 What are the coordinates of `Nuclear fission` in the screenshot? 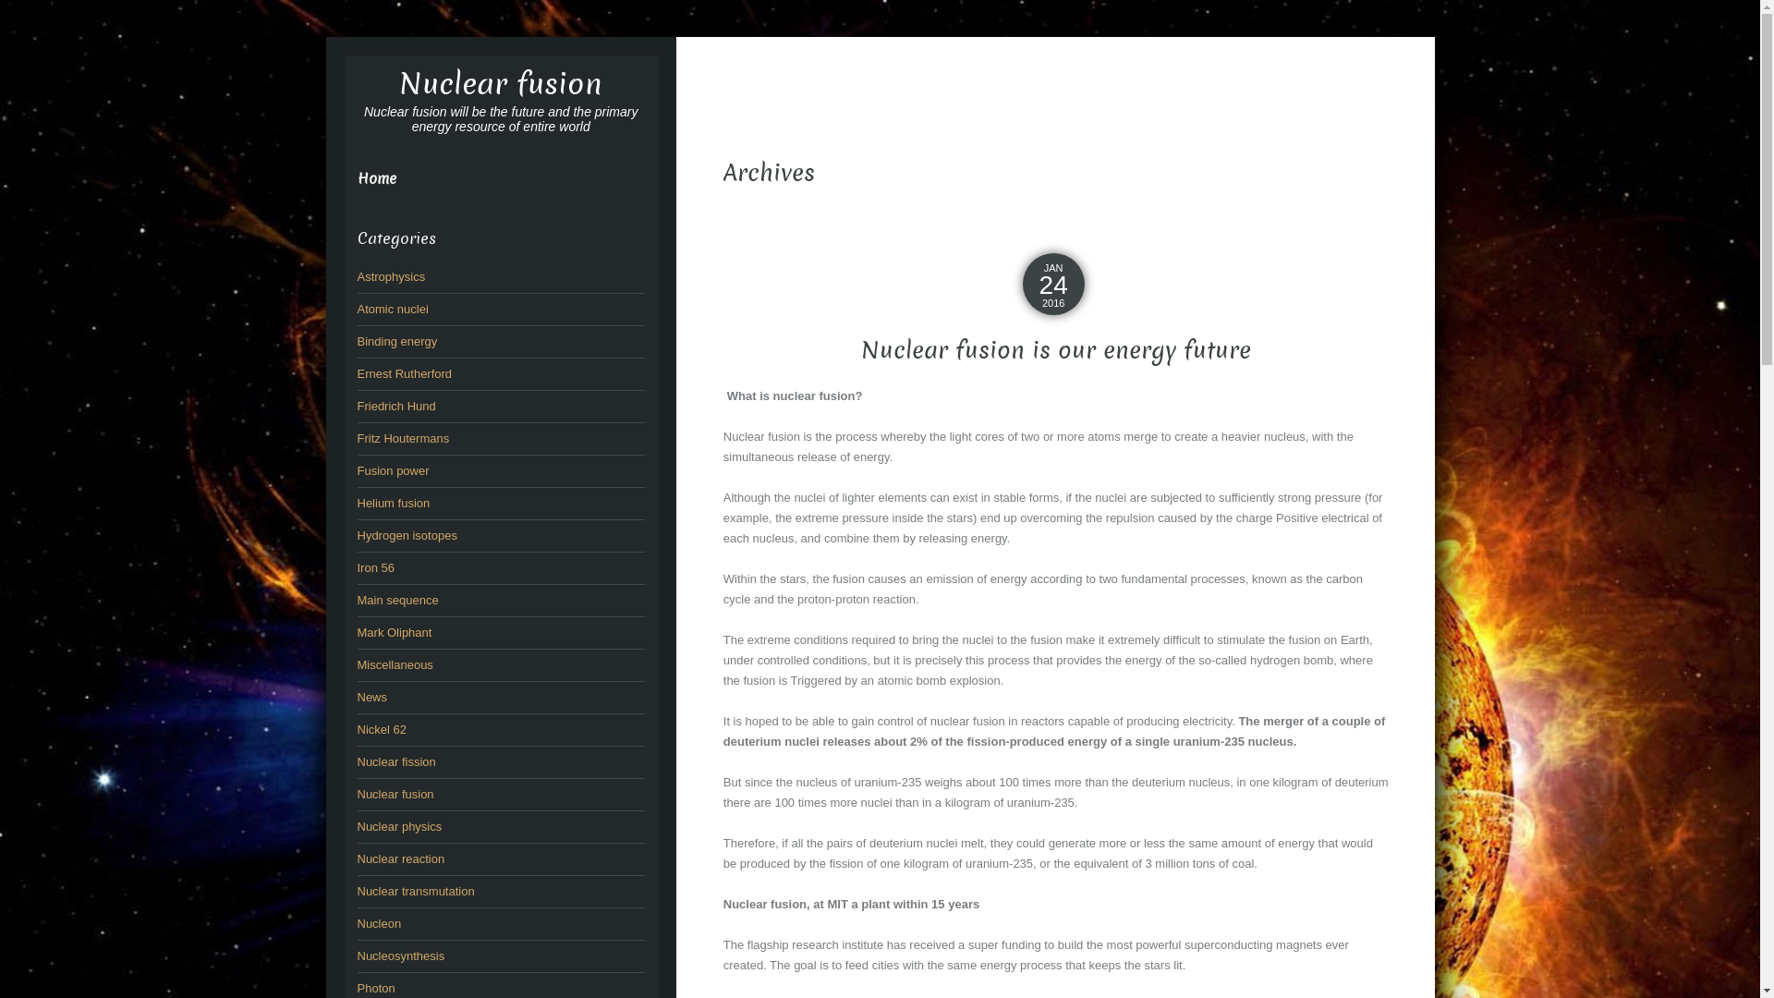 It's located at (395, 761).